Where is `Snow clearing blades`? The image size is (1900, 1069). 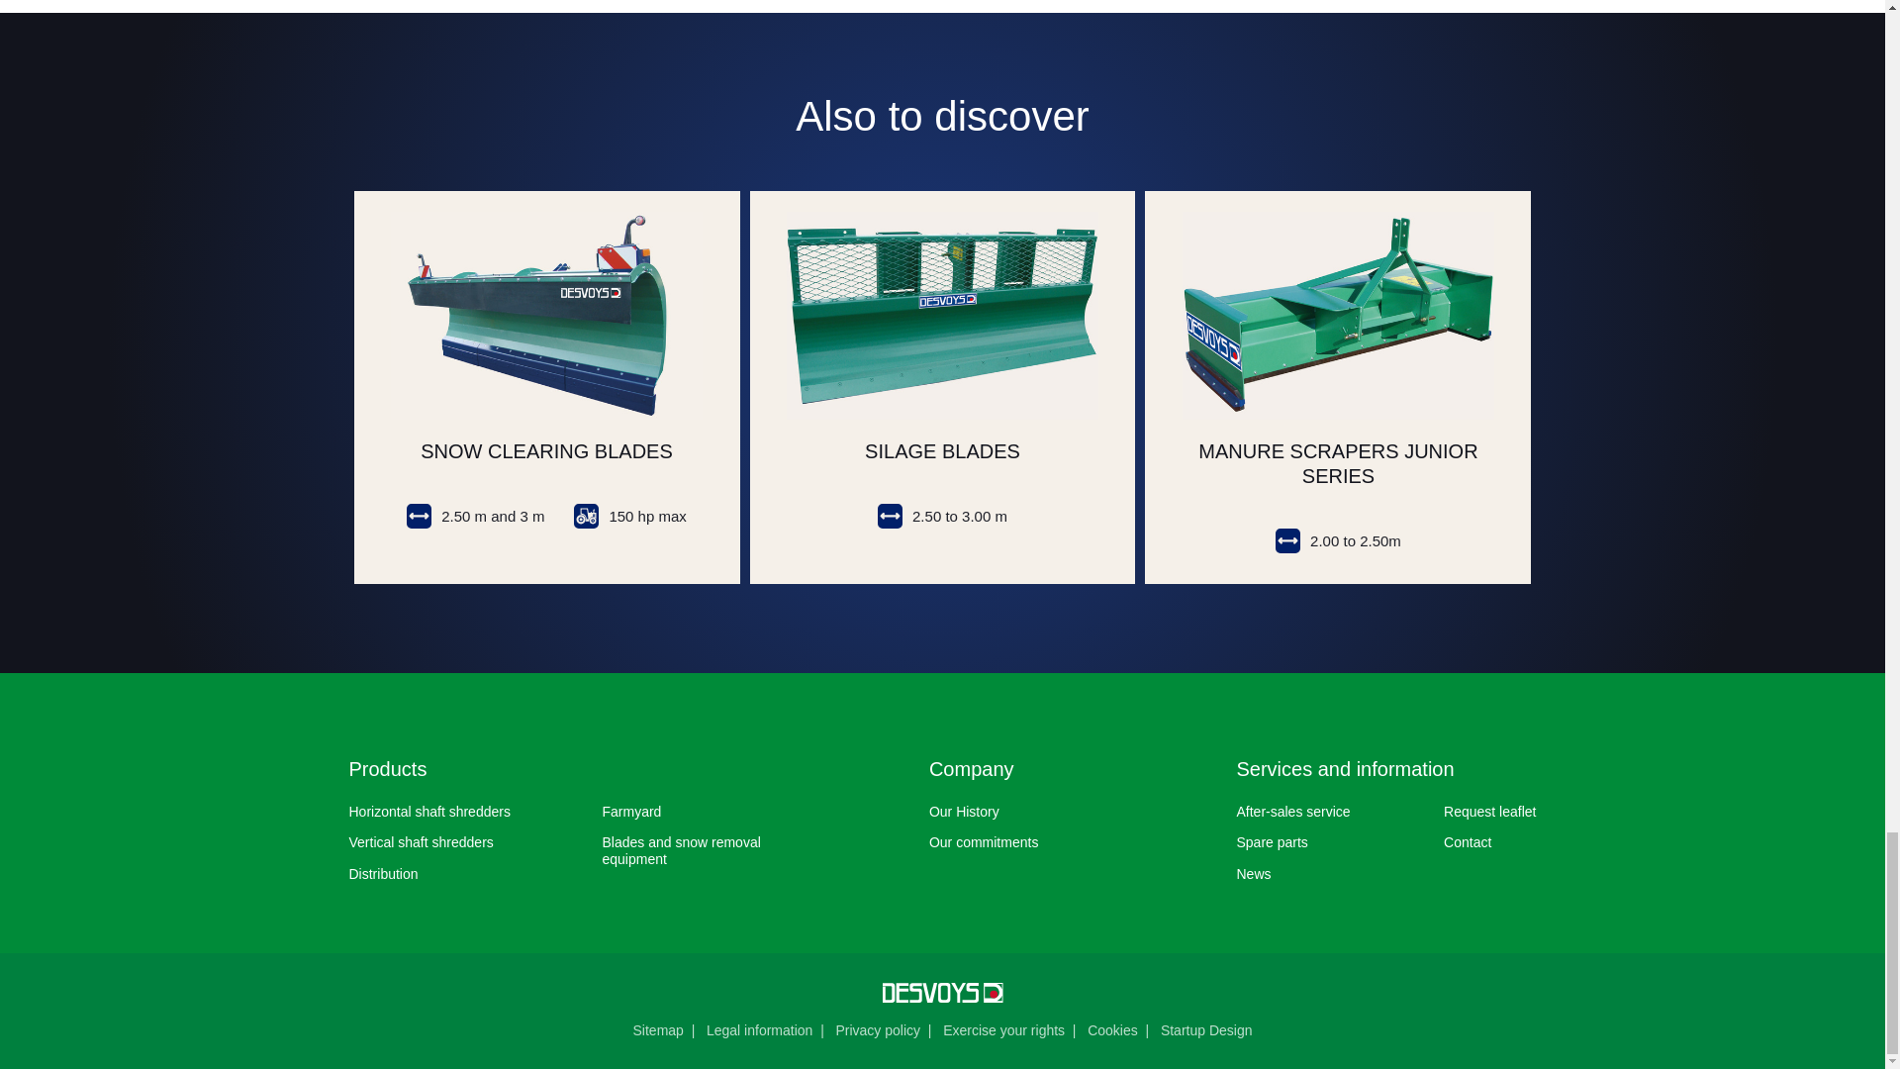
Snow clearing blades is located at coordinates (546, 387).